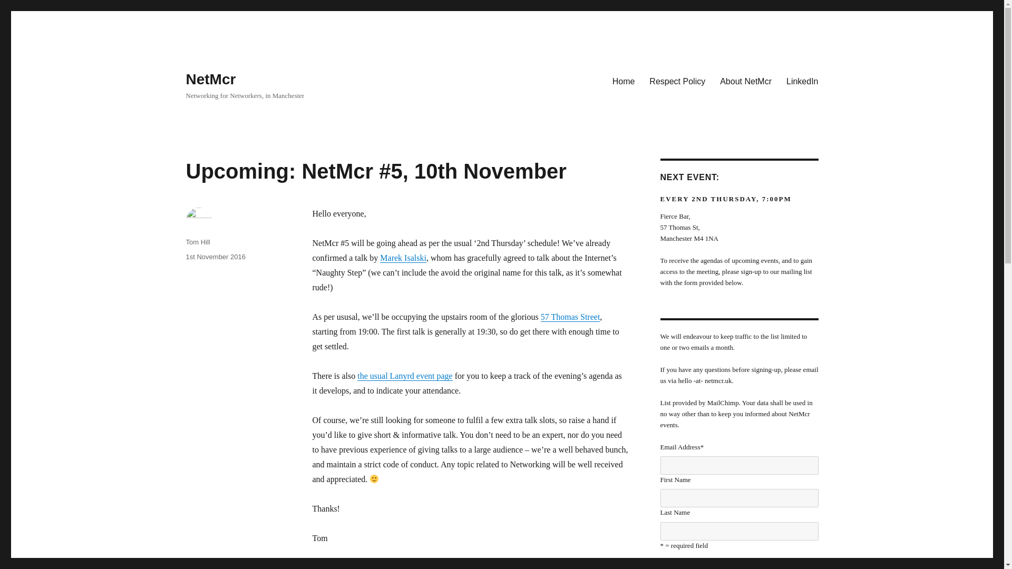 The height and width of the screenshot is (569, 1012). Describe the element at coordinates (745, 81) in the screenshot. I see `About NetMcr` at that location.